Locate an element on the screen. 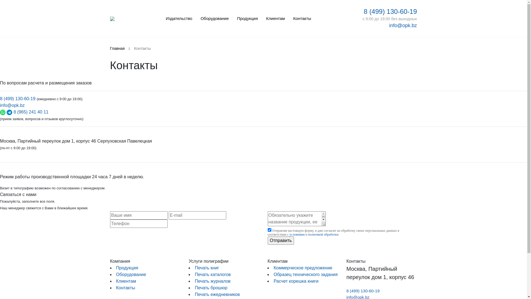  info@opk.bz is located at coordinates (403, 25).